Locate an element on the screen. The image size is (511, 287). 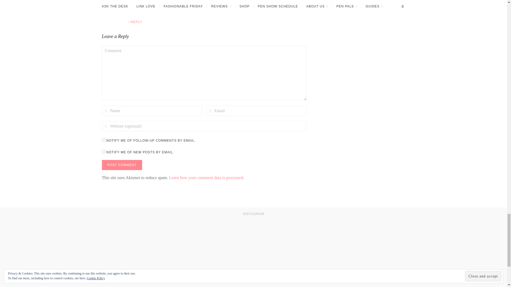
Post Comment is located at coordinates (122, 165).